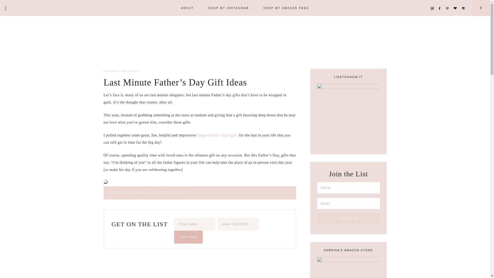  What do you see at coordinates (188, 237) in the screenshot?
I see `Subscribe` at bounding box center [188, 237].